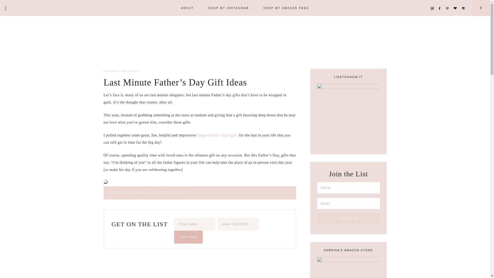  What do you see at coordinates (188, 237) in the screenshot?
I see `Subscribe` at bounding box center [188, 237].